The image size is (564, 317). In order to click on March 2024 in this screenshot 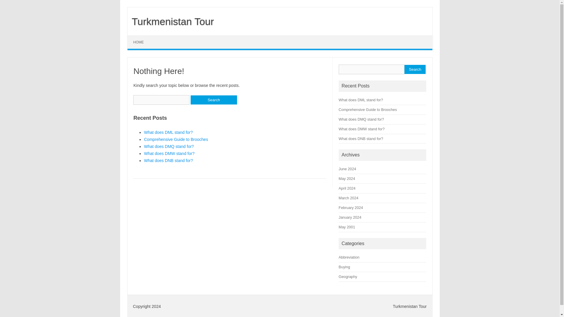, I will do `click(348, 198)`.